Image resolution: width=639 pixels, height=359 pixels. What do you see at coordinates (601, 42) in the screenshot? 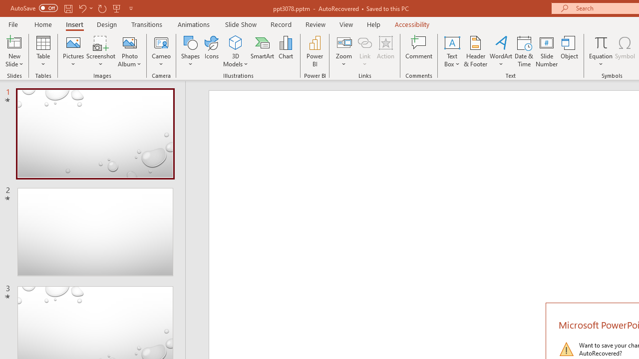
I see `Equation` at bounding box center [601, 42].